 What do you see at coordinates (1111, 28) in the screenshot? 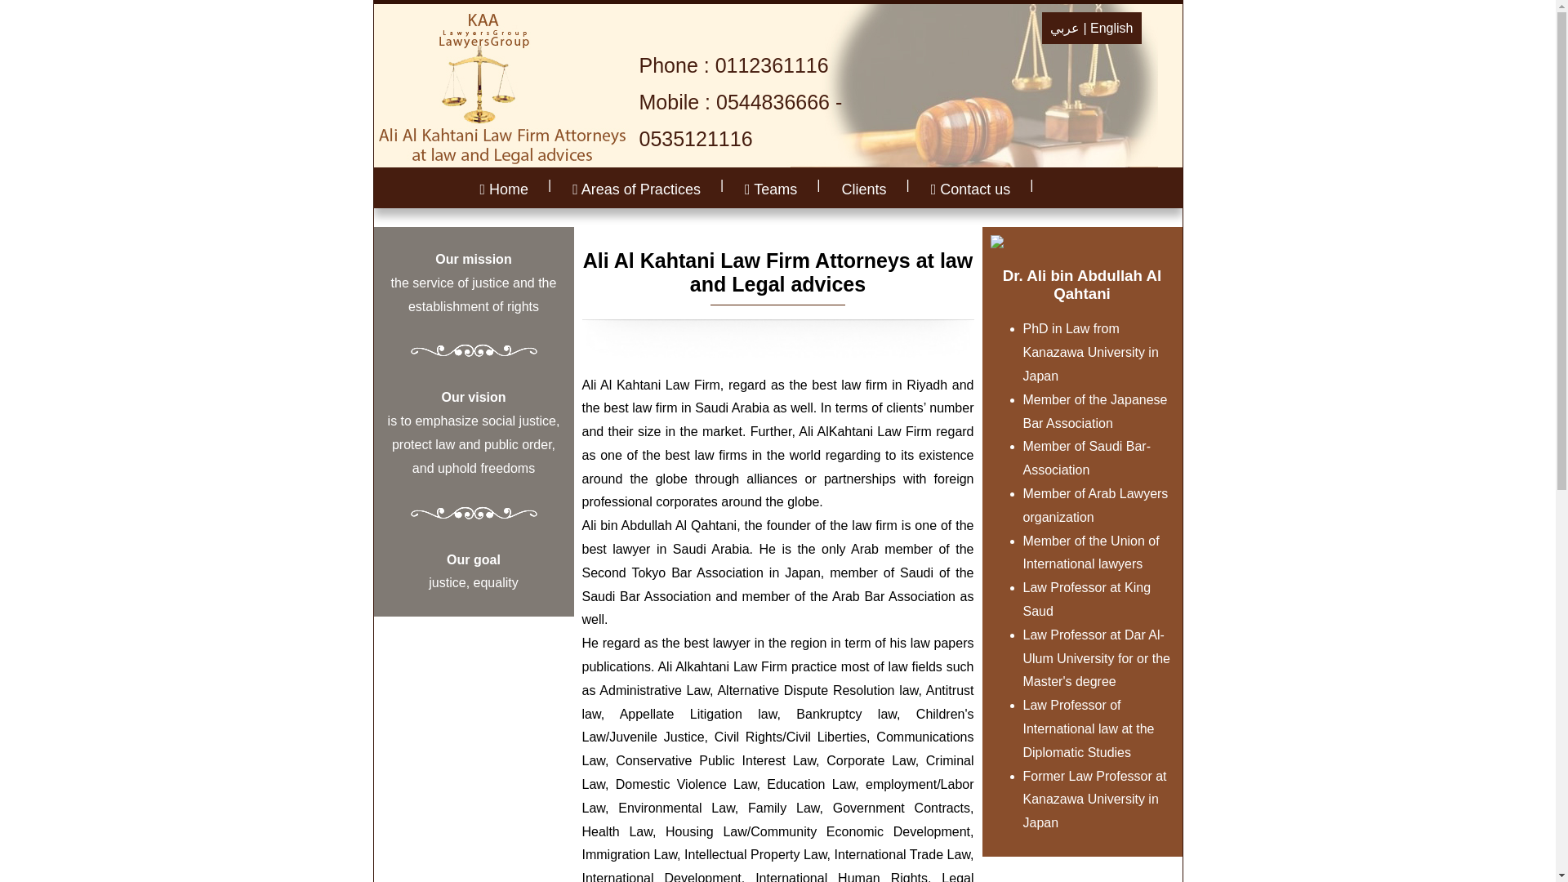
I see `English` at bounding box center [1111, 28].